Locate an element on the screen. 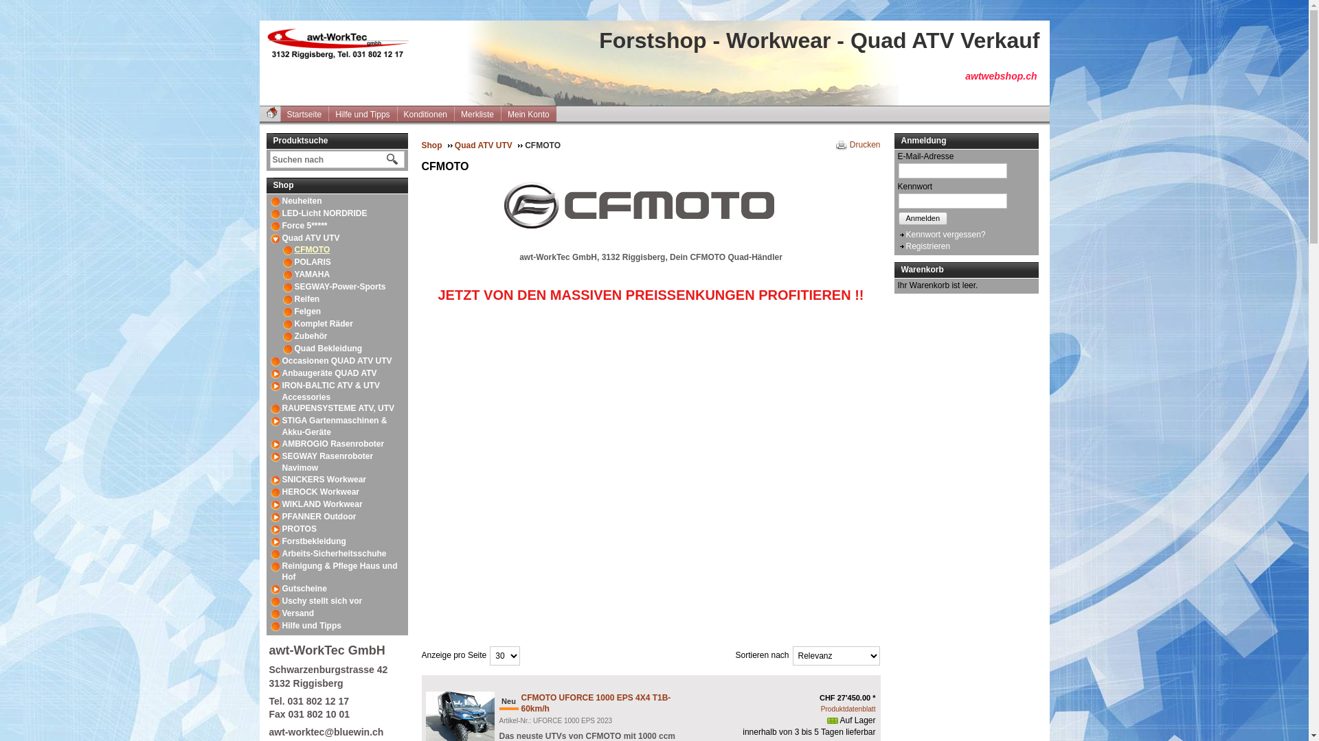 This screenshot has width=1319, height=741. SEGWAY Rasenroboter Navimow is located at coordinates (327, 462).